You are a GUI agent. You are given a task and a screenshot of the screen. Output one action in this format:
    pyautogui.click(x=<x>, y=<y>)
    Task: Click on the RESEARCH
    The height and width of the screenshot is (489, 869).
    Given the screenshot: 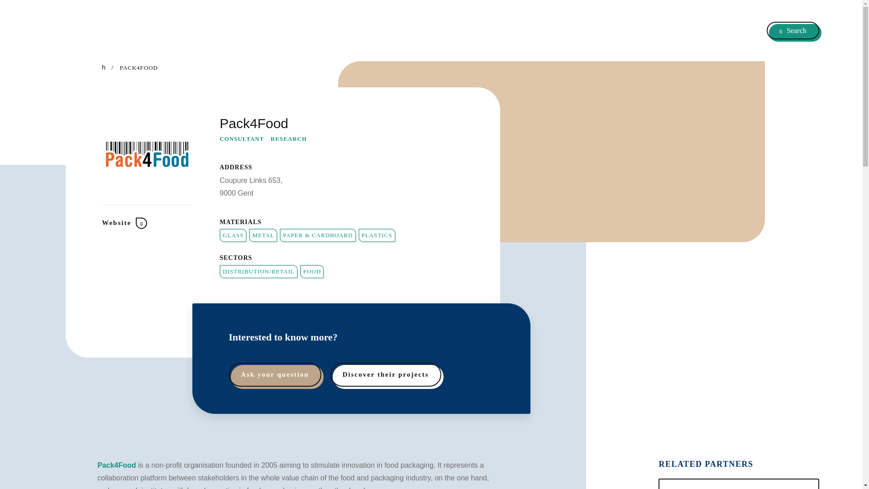 What is the action you would take?
    pyautogui.click(x=308, y=139)
    